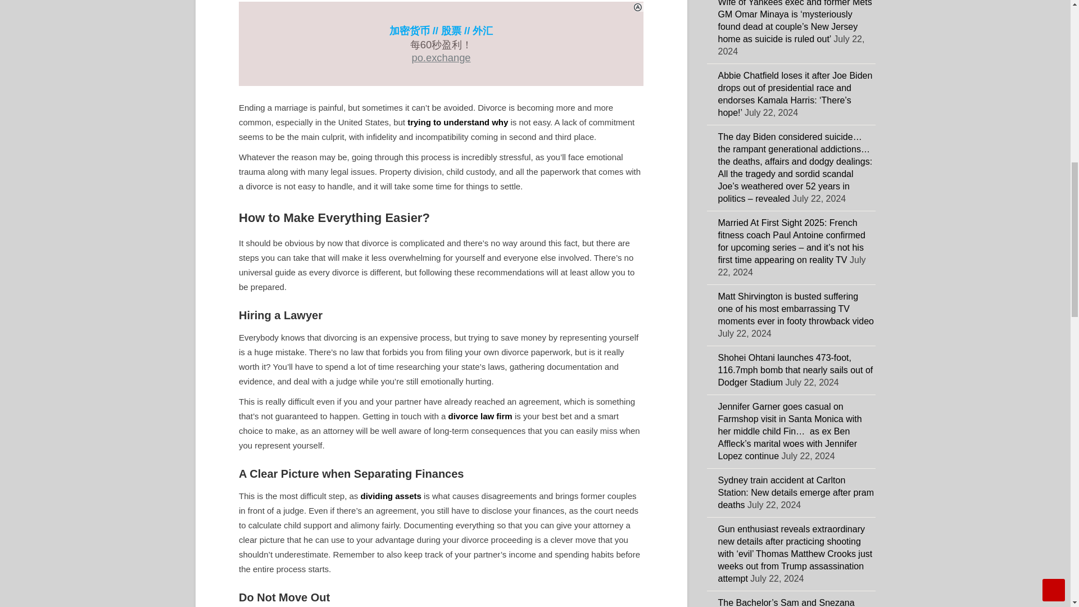 The image size is (1079, 607). I want to click on dividing assets, so click(390, 496).